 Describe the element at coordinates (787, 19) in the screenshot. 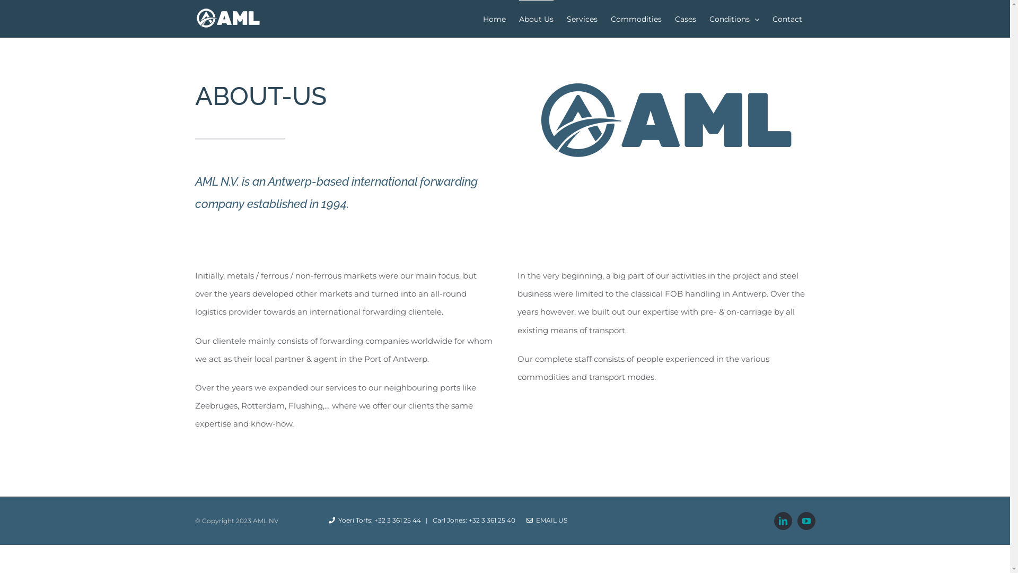

I see `Contact` at that location.